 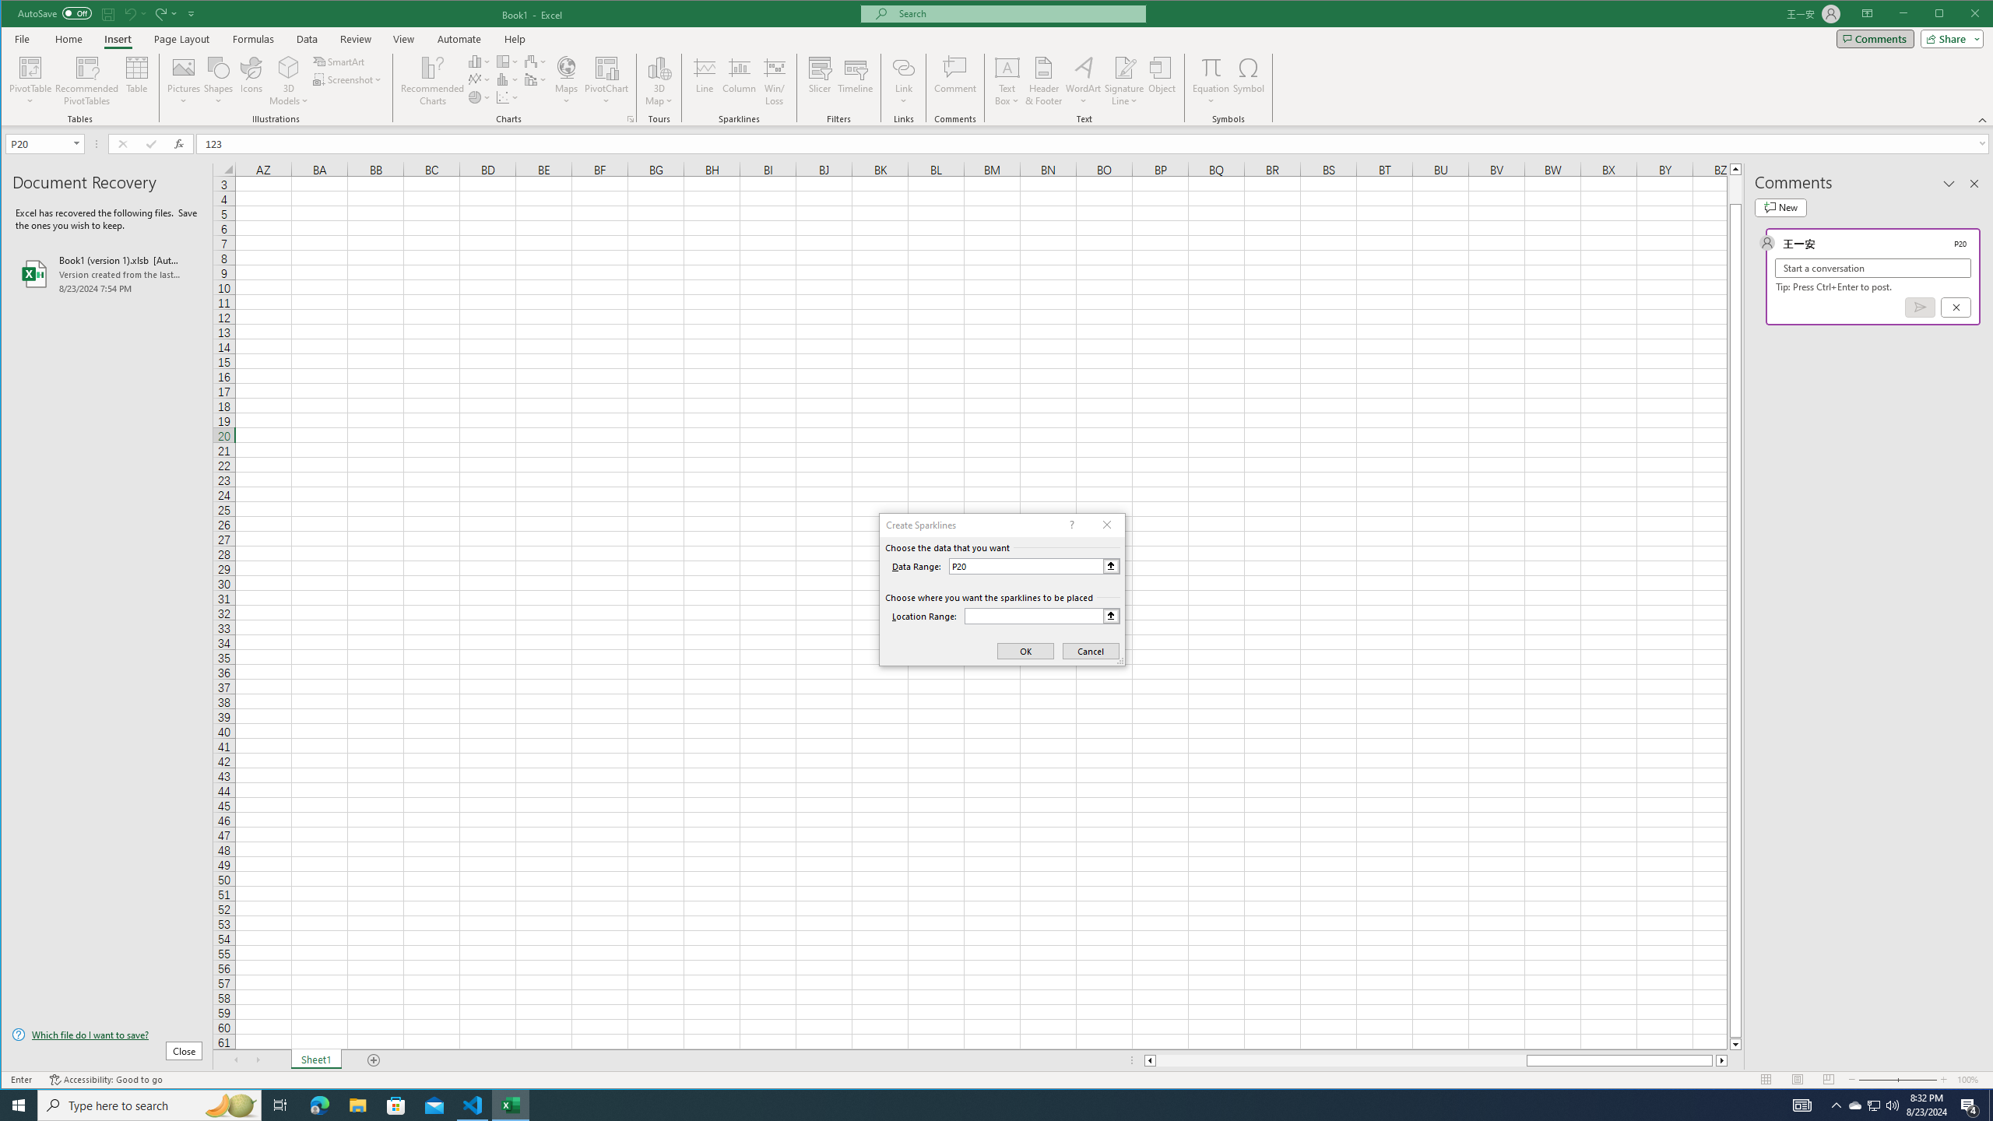 I want to click on Header & Footer..., so click(x=1044, y=81).